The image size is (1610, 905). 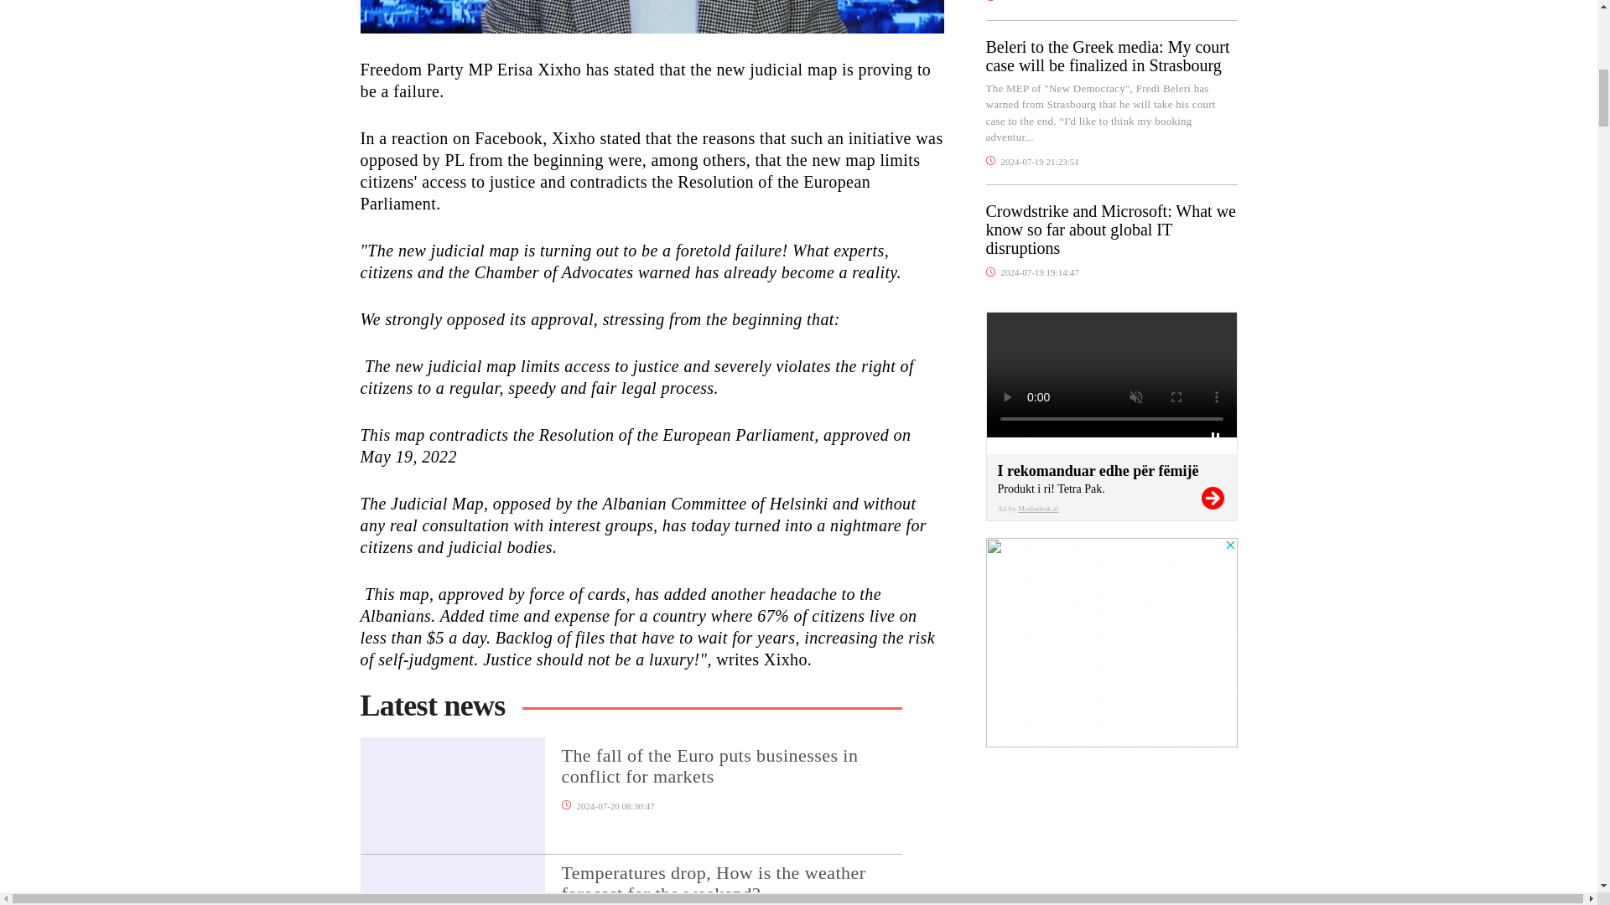 I want to click on 3rd party ad content, so click(x=1112, y=851).